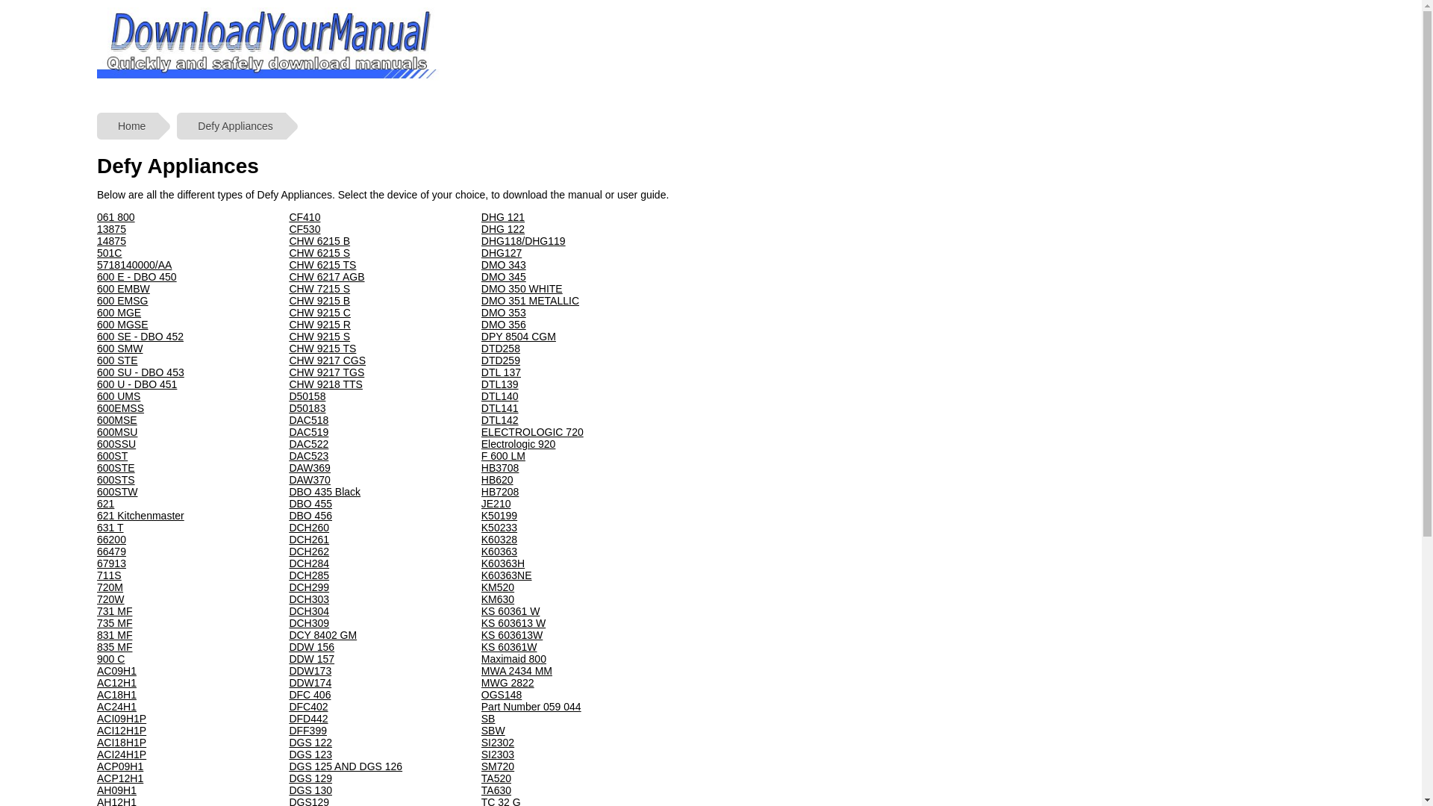  I want to click on ELECTROLOGIC 720, so click(533, 432).